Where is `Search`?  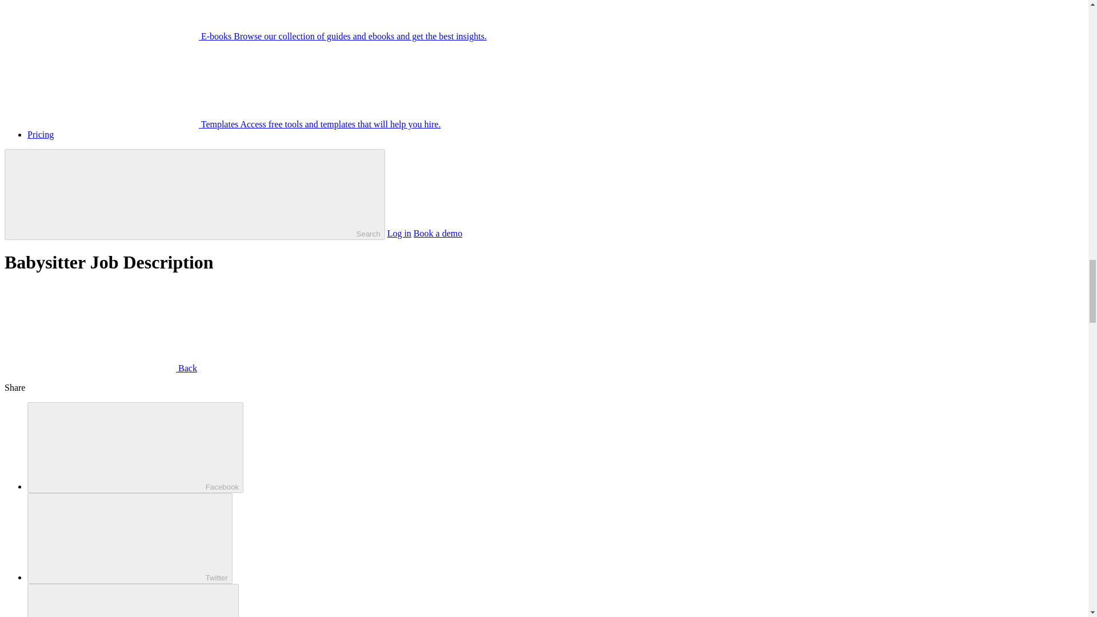
Search is located at coordinates (194, 194).